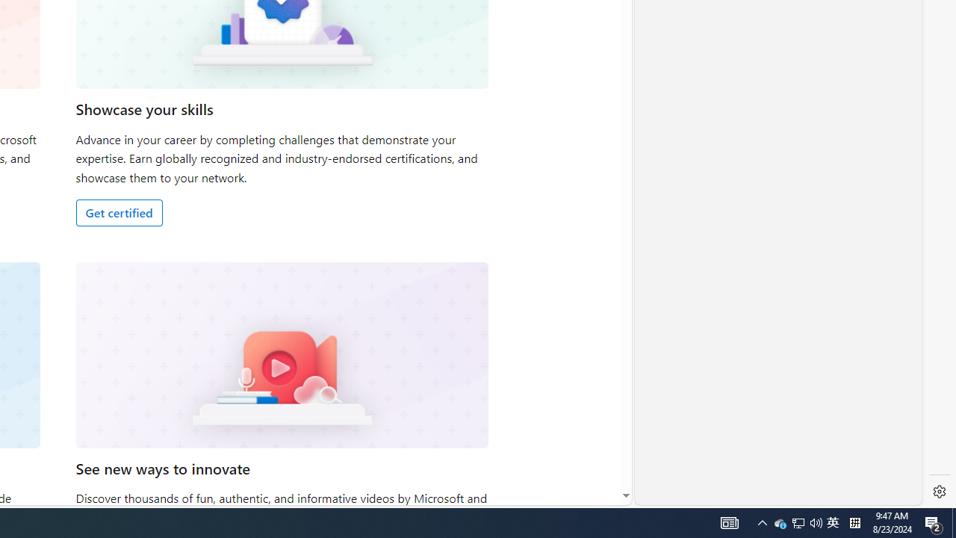 The image size is (956, 538). Describe the element at coordinates (119, 212) in the screenshot. I see `Get certified` at that location.